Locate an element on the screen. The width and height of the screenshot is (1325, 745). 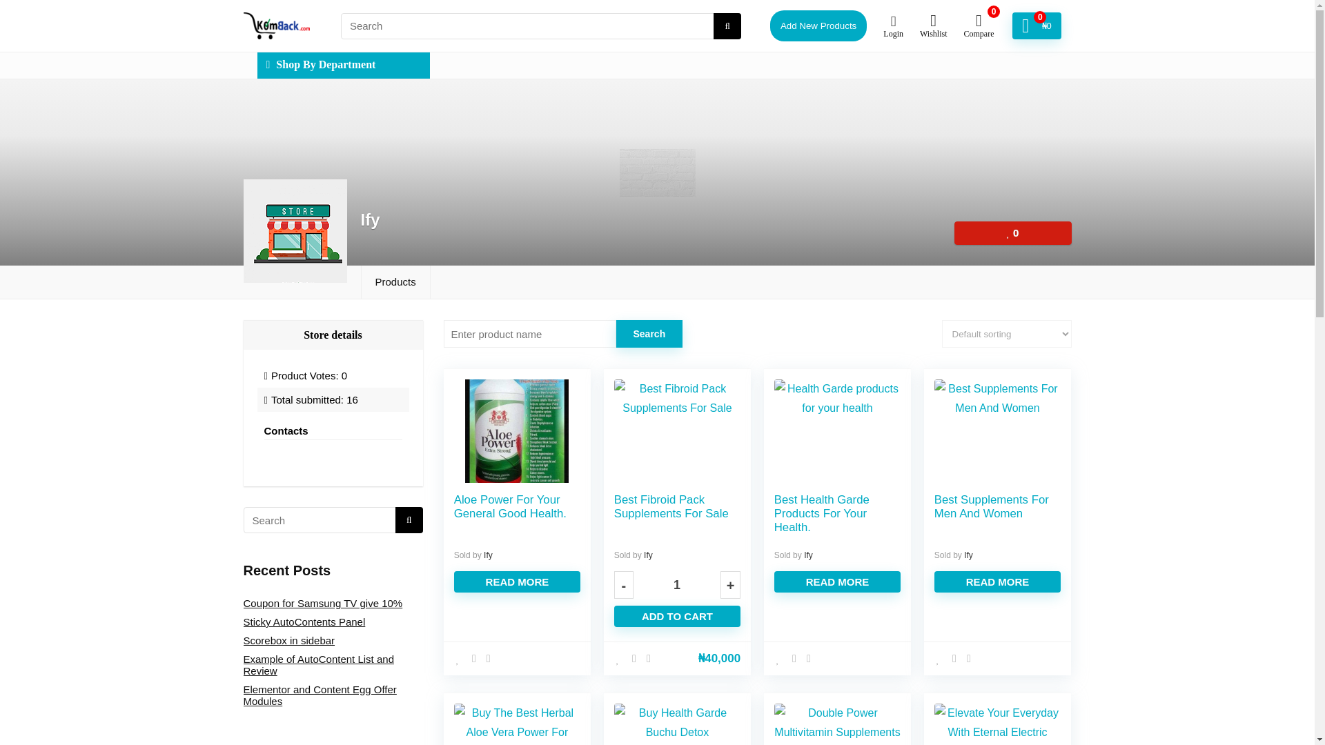
READ MORE is located at coordinates (837, 582).